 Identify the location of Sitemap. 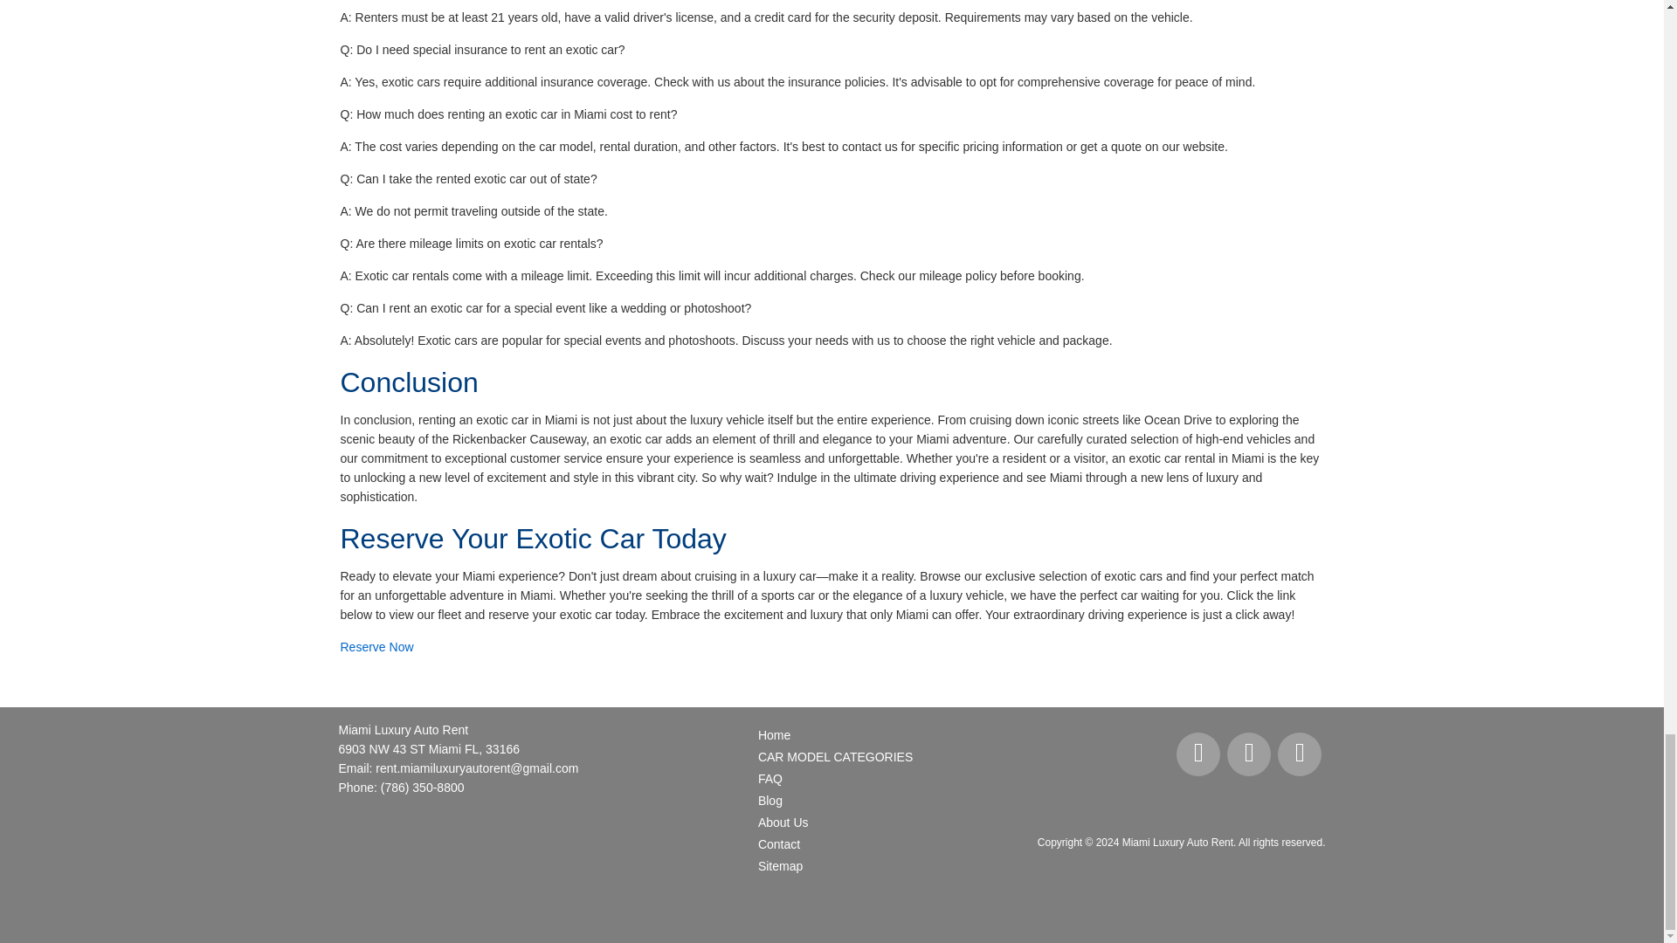
(867, 866).